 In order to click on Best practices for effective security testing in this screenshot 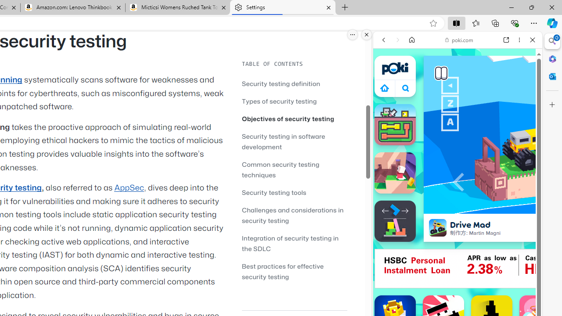, I will do `click(294, 271)`.